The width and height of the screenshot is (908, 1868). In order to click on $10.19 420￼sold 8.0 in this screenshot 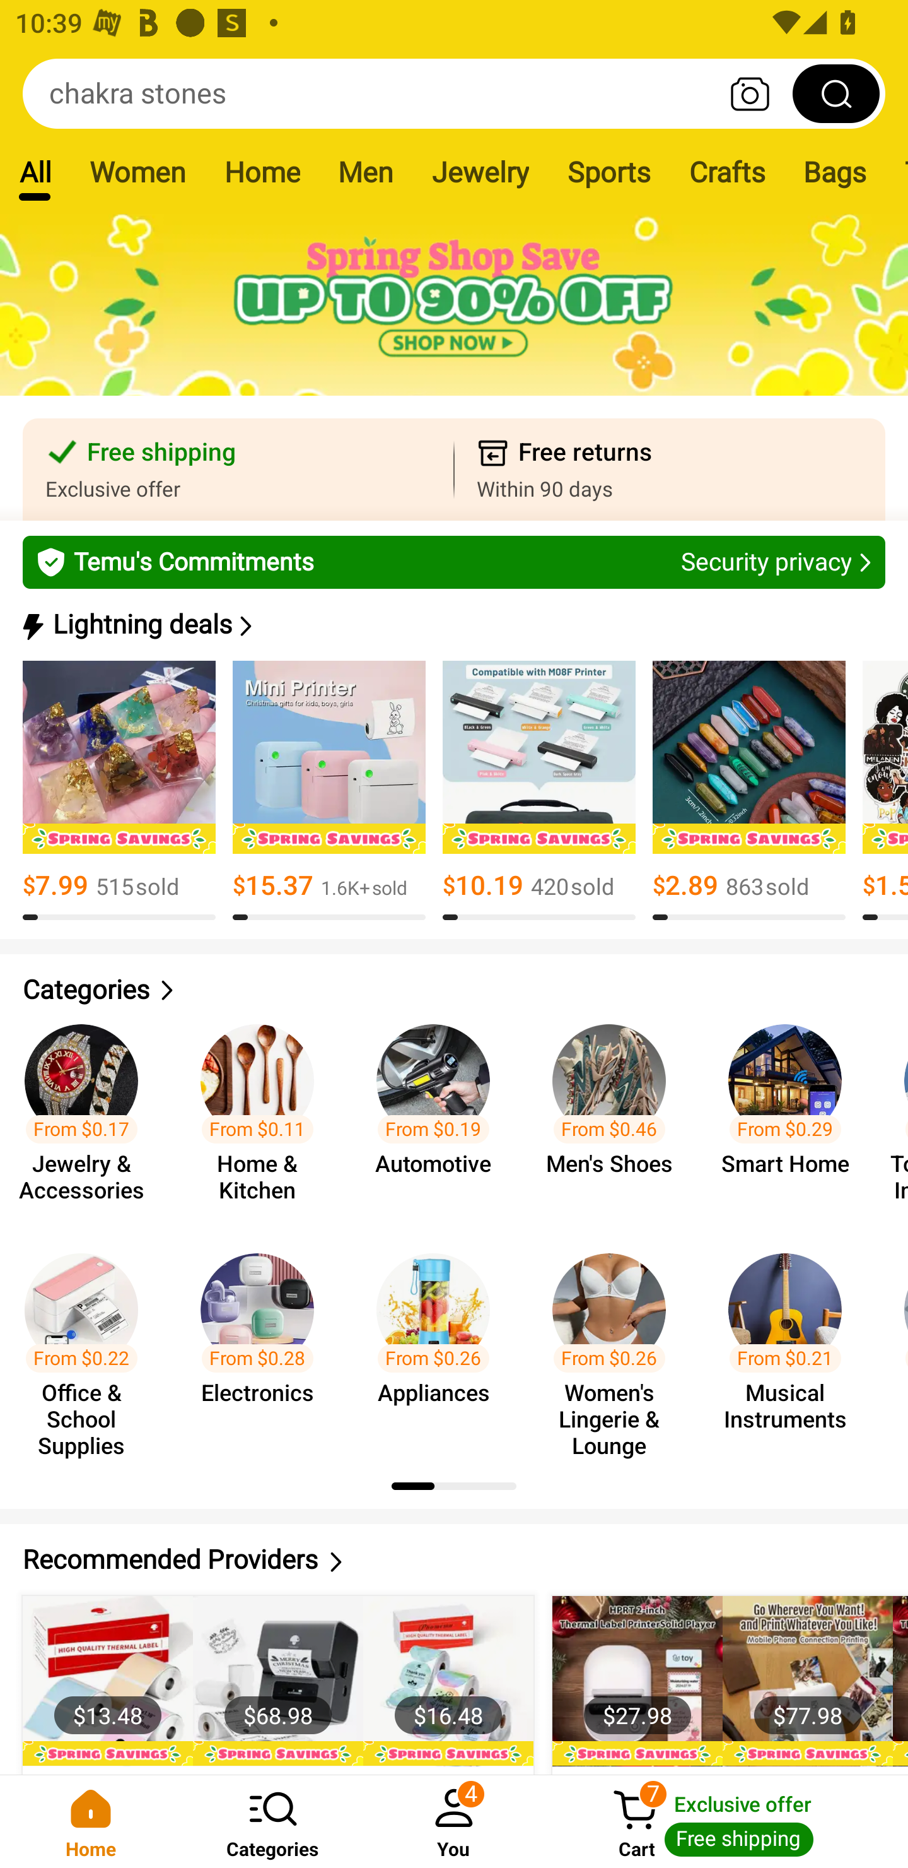, I will do `click(538, 791)`.